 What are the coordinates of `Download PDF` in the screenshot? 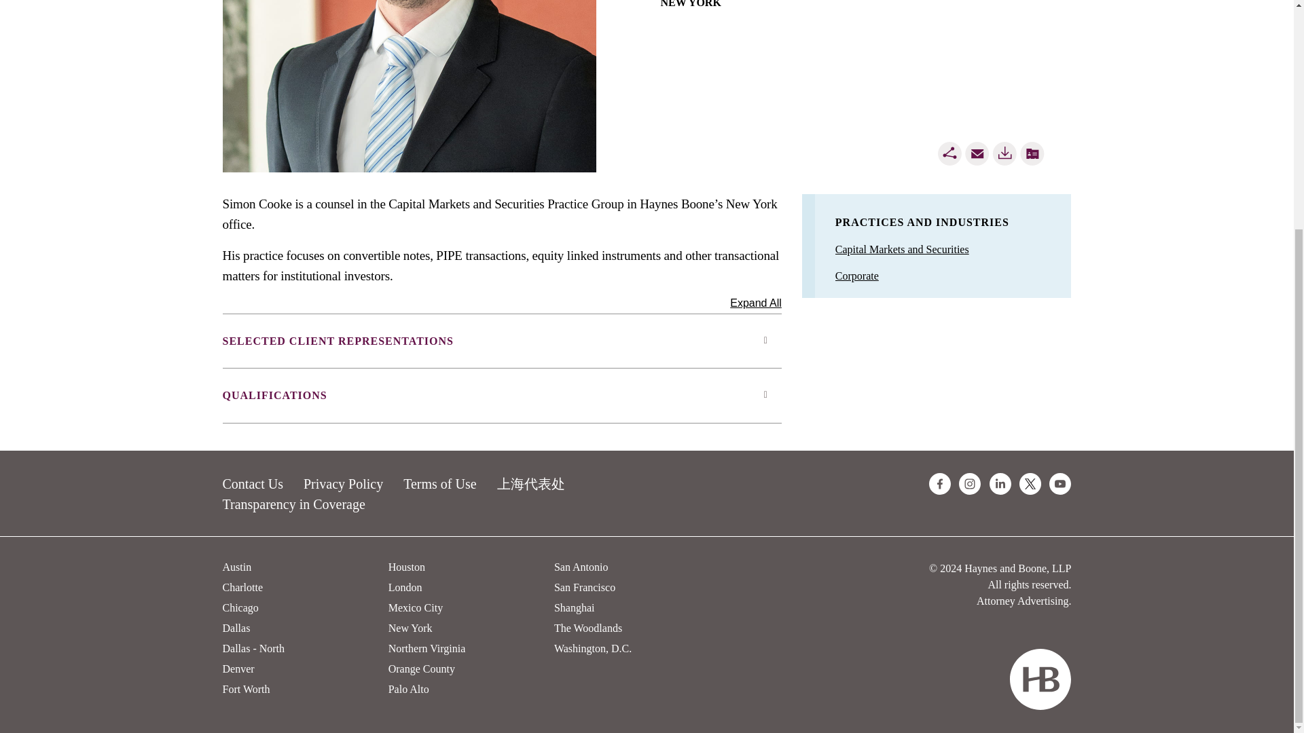 It's located at (1004, 153).